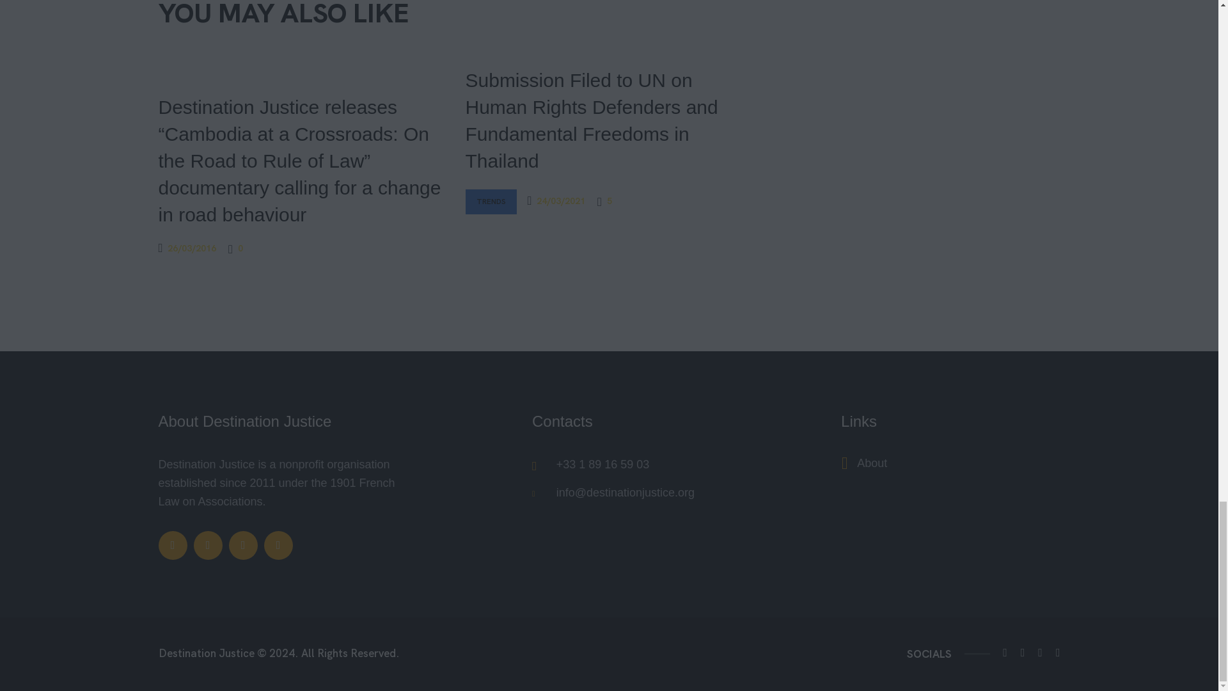  Describe the element at coordinates (604, 201) in the screenshot. I see `5` at that location.